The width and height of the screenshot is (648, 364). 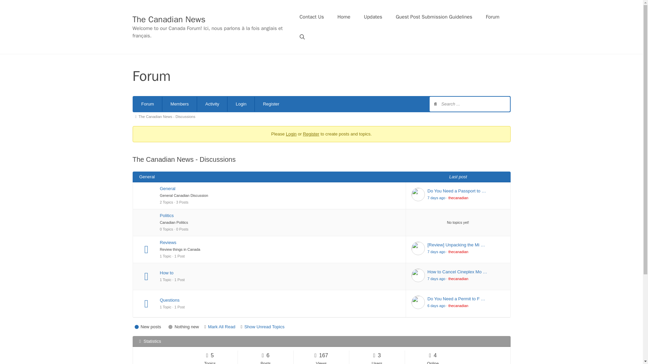 What do you see at coordinates (280, 189) in the screenshot?
I see `General` at bounding box center [280, 189].